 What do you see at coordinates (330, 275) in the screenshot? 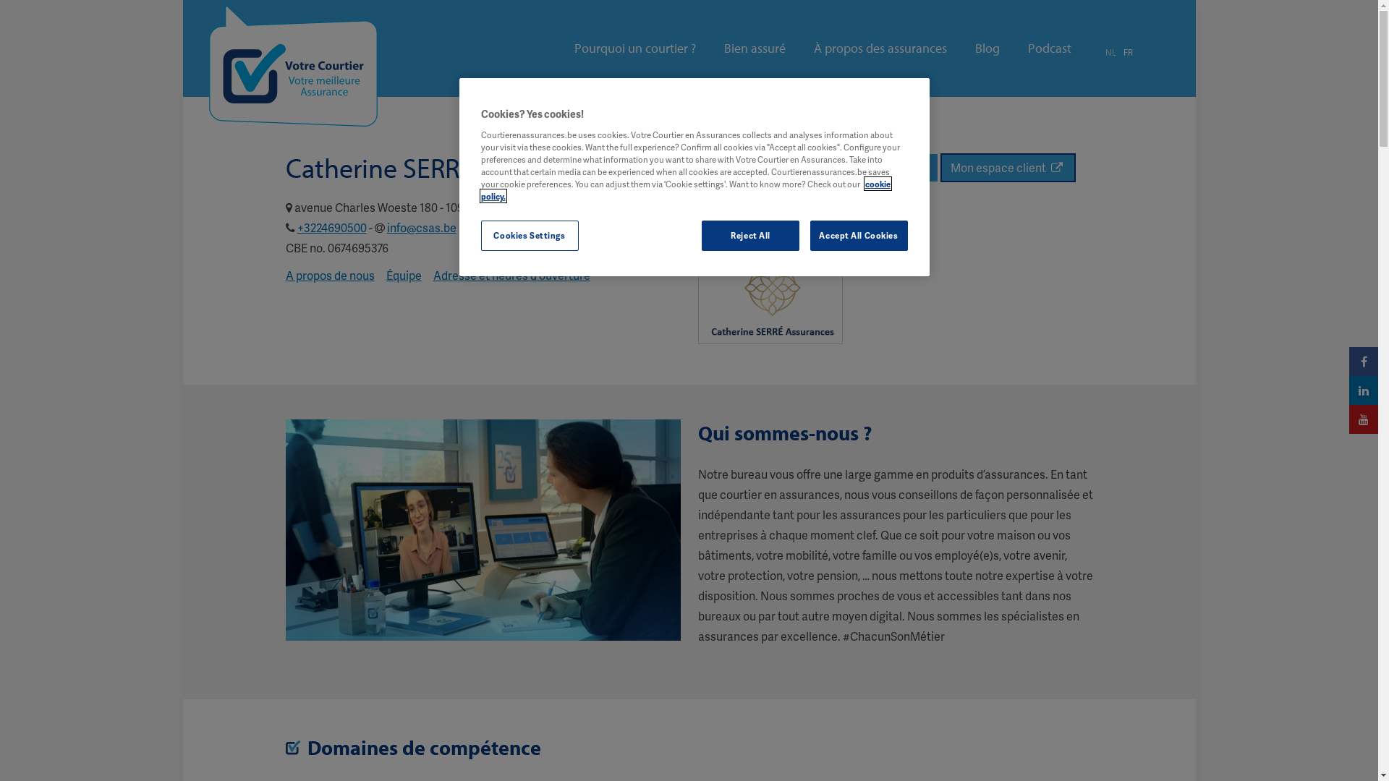
I see `A propos de nous` at bounding box center [330, 275].